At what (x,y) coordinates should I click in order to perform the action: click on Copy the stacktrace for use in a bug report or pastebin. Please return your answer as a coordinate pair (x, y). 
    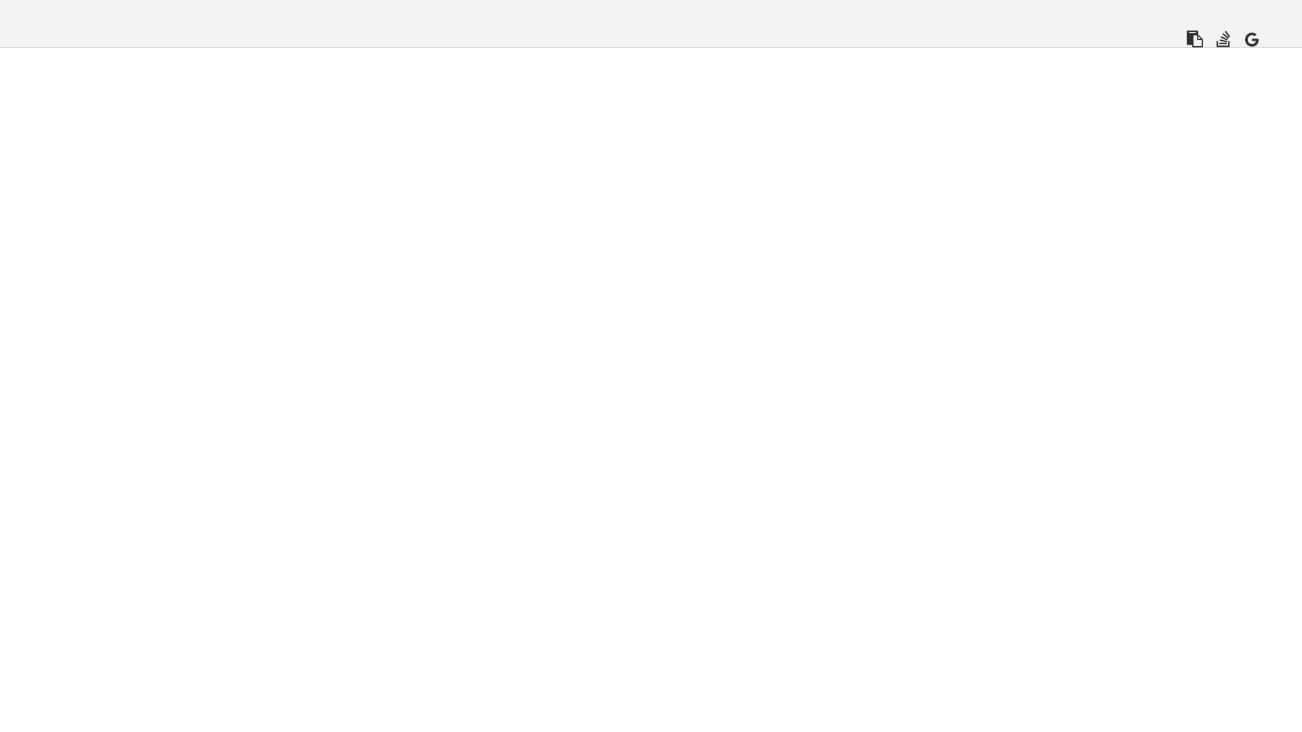
    Looking at the image, I should click on (1195, 39).